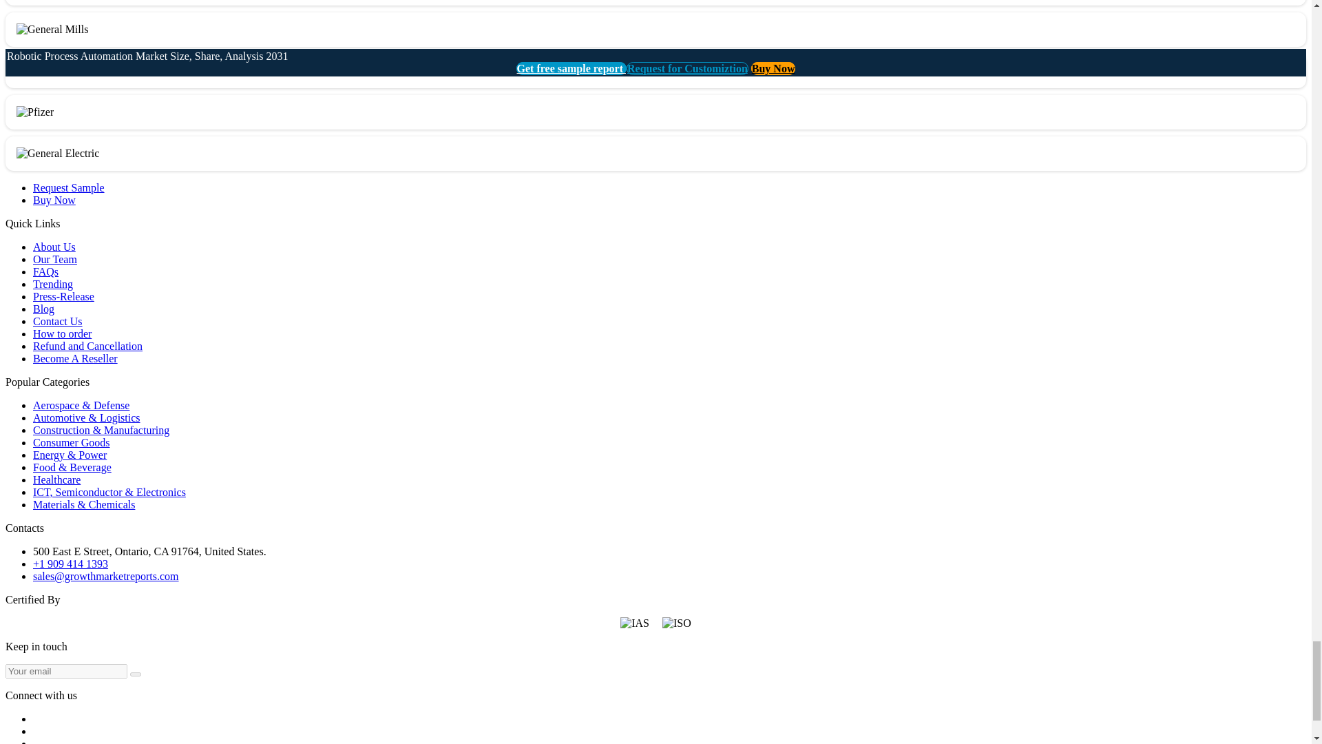 The height and width of the screenshot is (744, 1322). I want to click on Our Team, so click(55, 259).